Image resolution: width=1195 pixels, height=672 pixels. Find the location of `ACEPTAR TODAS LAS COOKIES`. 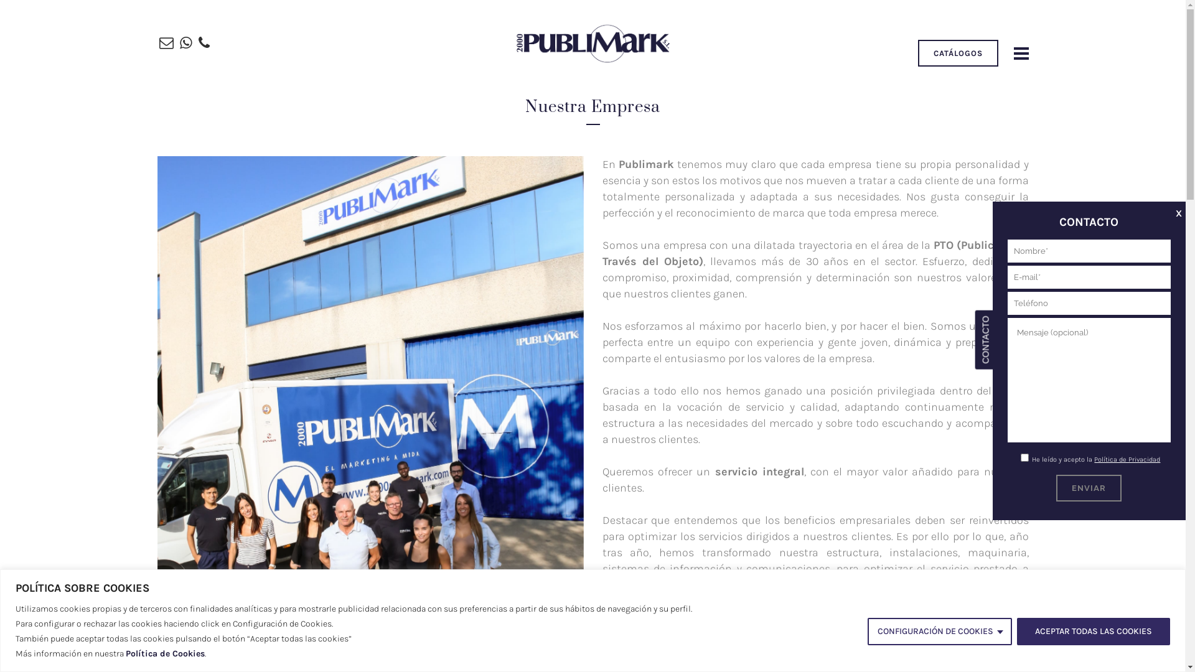

ACEPTAR TODAS LAS COOKIES is located at coordinates (1094, 631).